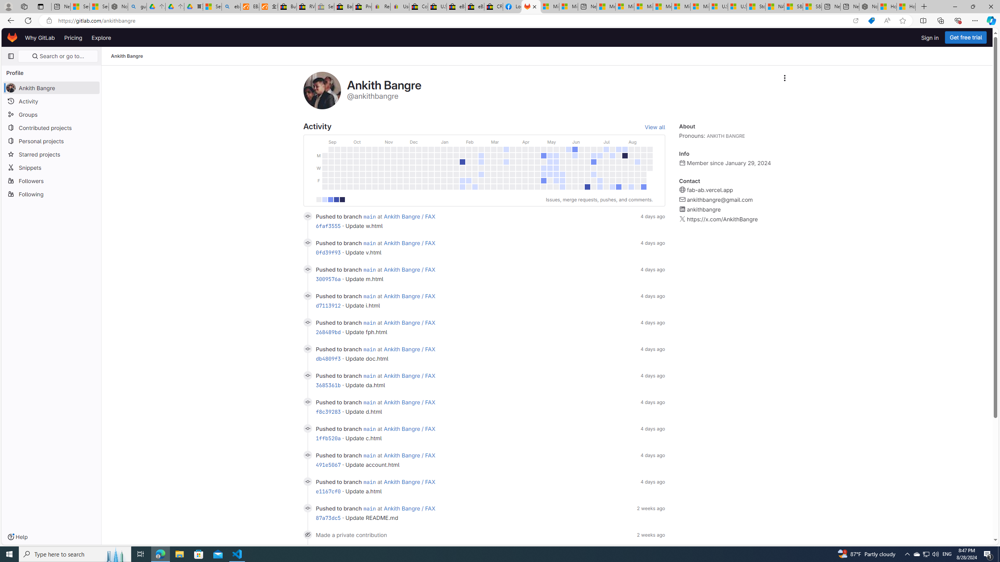 The width and height of the screenshot is (1000, 562). What do you see at coordinates (127, 56) in the screenshot?
I see `Ankith Bangre` at bounding box center [127, 56].